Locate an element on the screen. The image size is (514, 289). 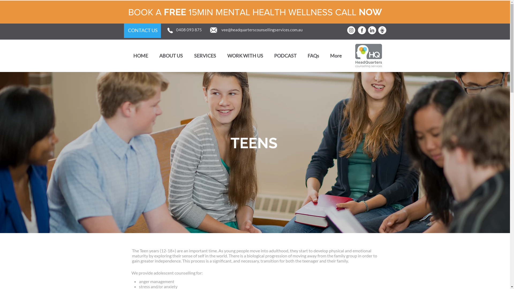
HOME is located at coordinates (140, 56).